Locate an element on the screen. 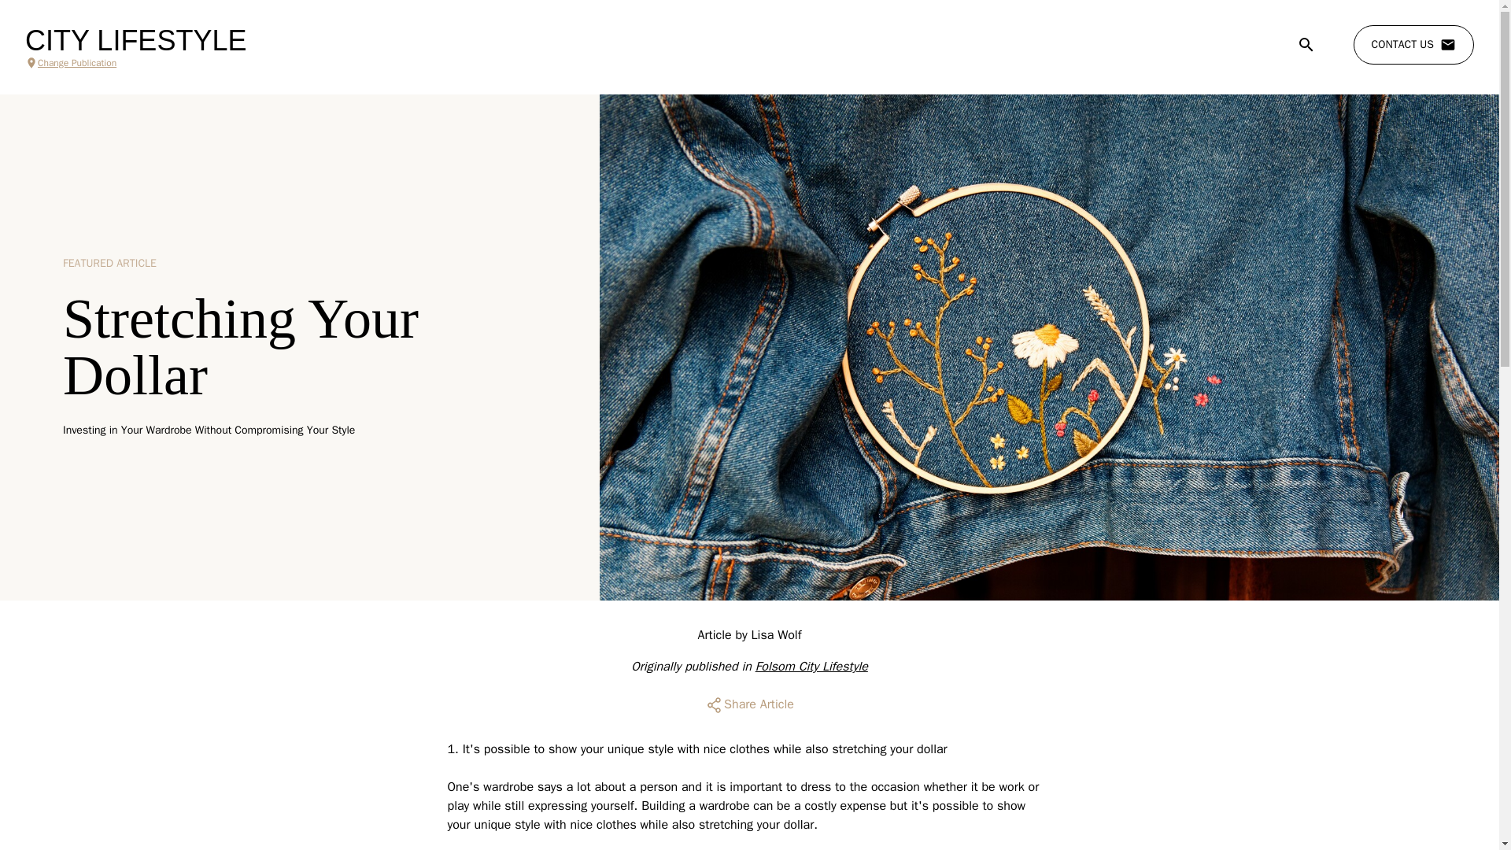 This screenshot has height=850, width=1511. Folsom City Lifestyle is located at coordinates (811, 667).